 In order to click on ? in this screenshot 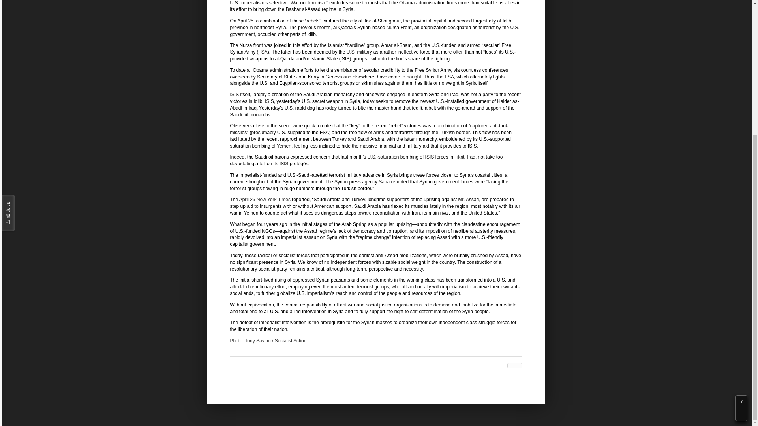, I will do `click(741, 209)`.